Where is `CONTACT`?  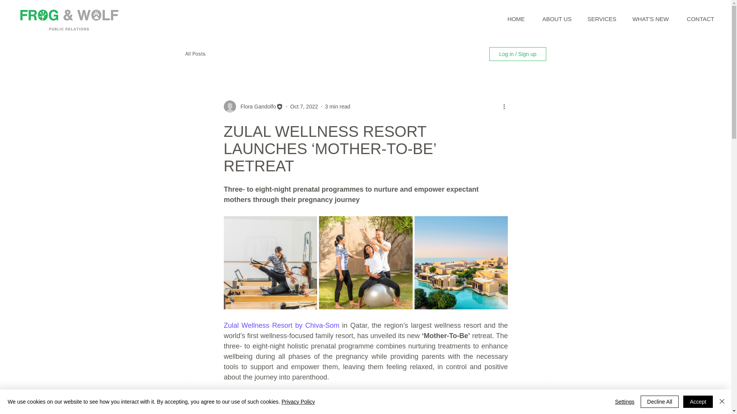
CONTACT is located at coordinates (700, 19).